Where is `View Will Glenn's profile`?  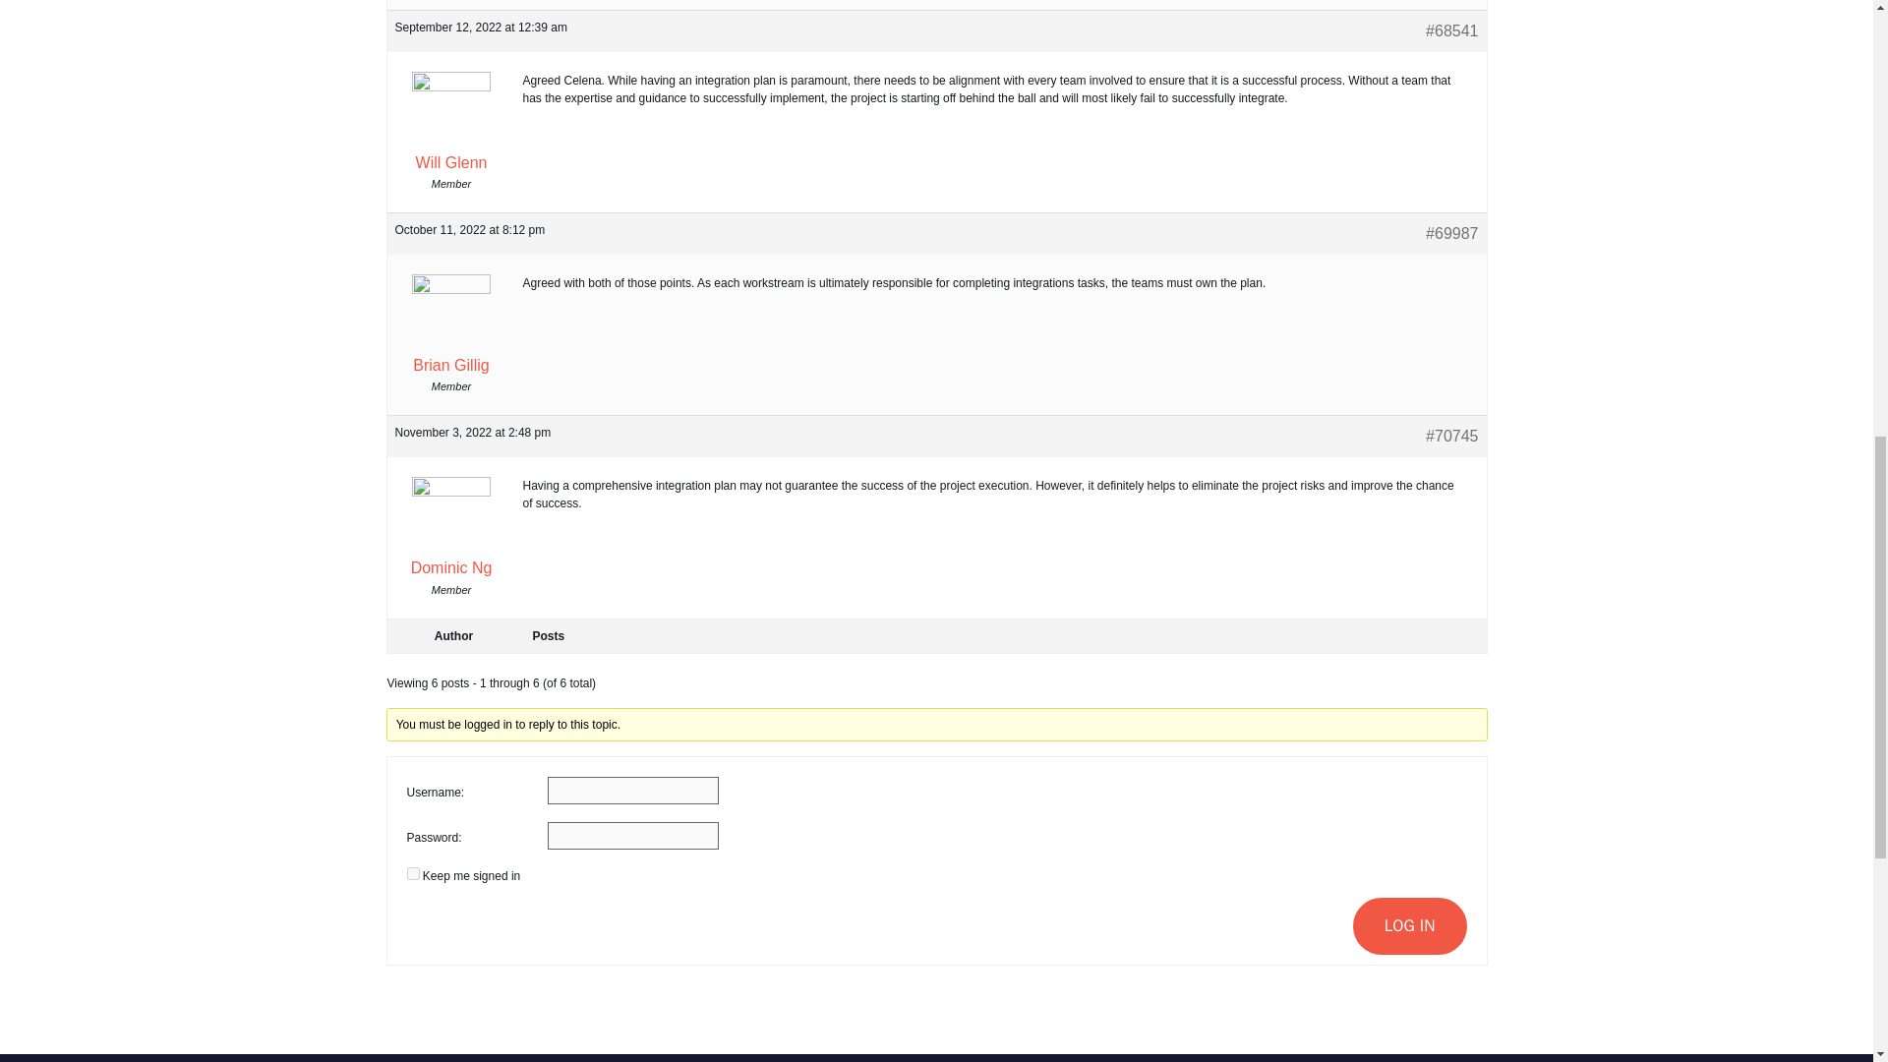 View Will Glenn's profile is located at coordinates (450, 126).